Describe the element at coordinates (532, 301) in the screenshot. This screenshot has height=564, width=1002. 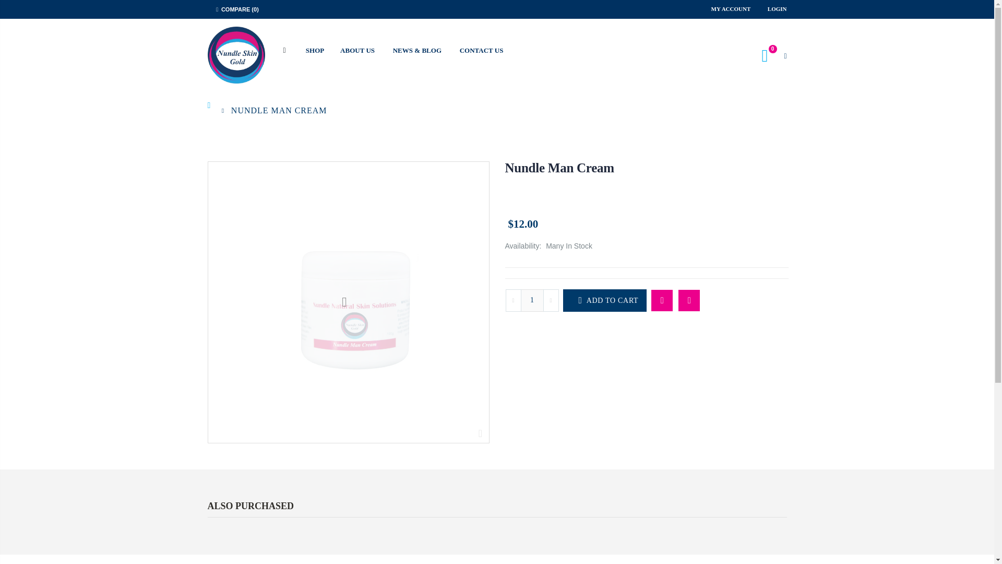
I see `1` at that location.